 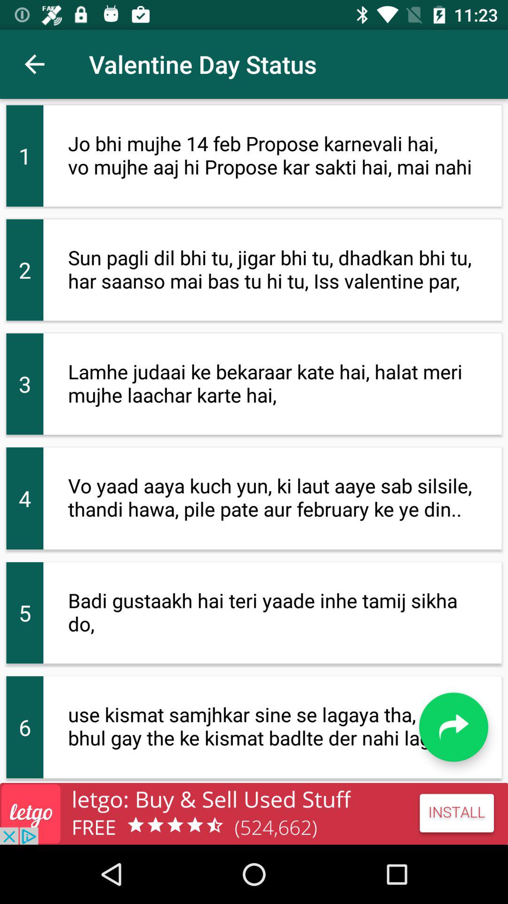 What do you see at coordinates (453, 727) in the screenshot?
I see `send page` at bounding box center [453, 727].